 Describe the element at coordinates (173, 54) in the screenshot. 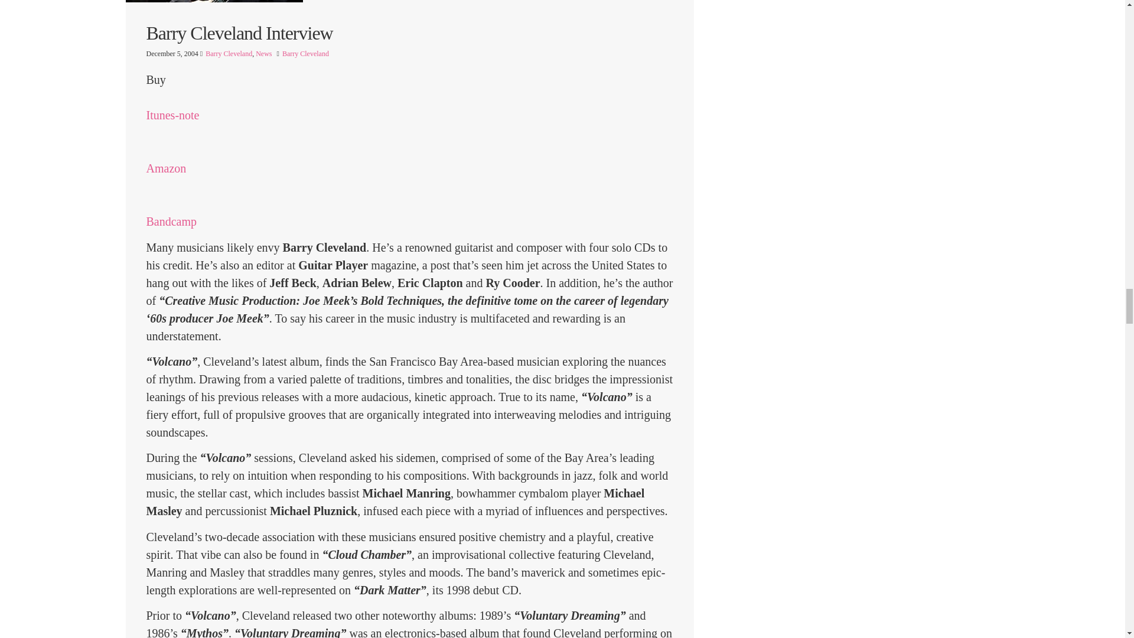

I see `December 5, 2004` at that location.